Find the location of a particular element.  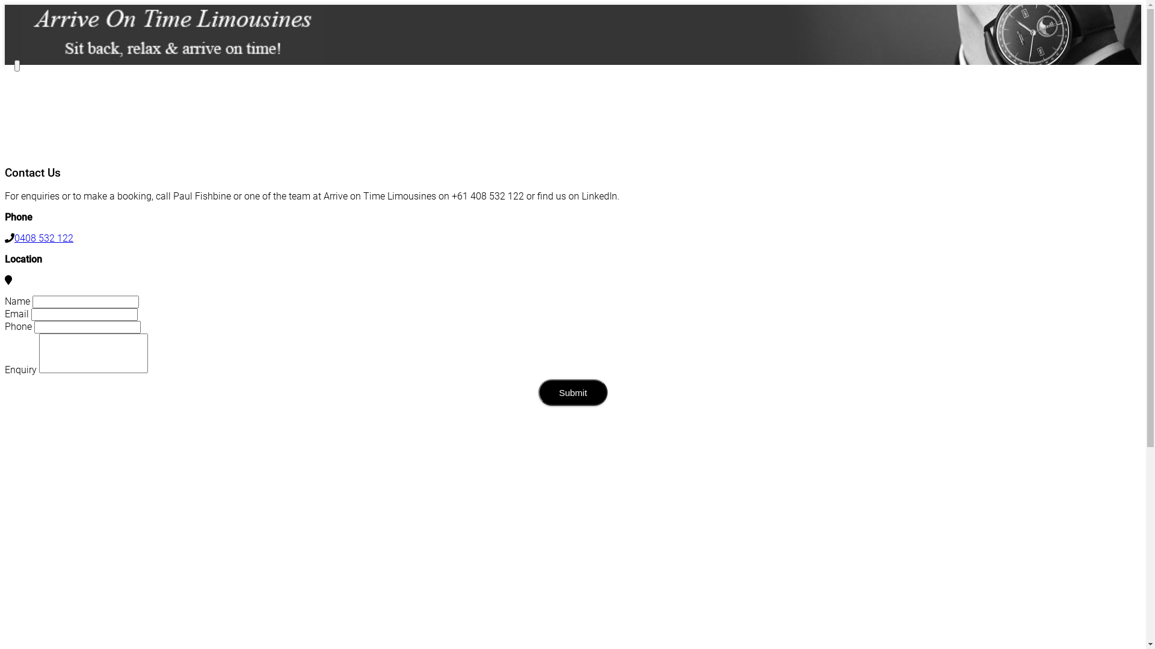

Submit is located at coordinates (573, 392).